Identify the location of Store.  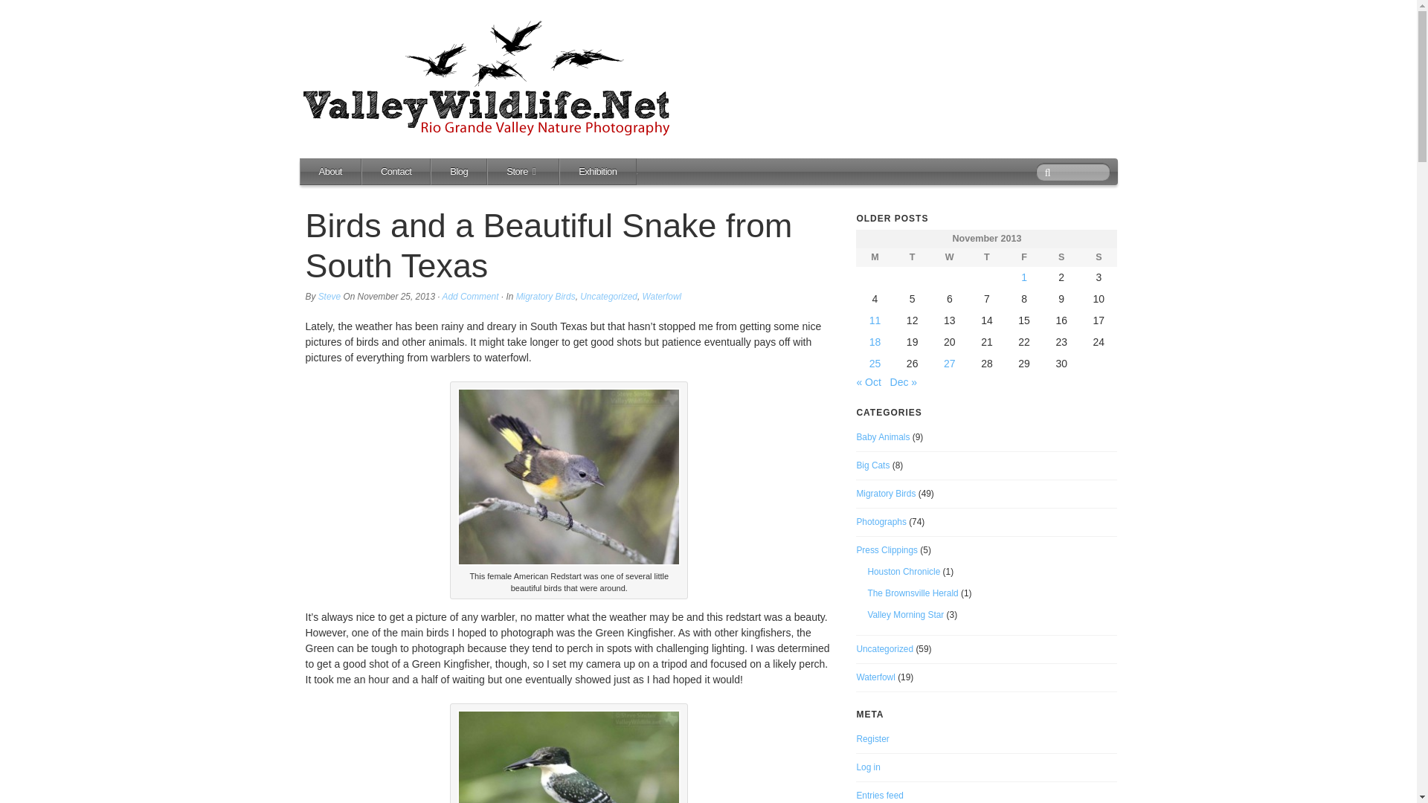
(523, 171).